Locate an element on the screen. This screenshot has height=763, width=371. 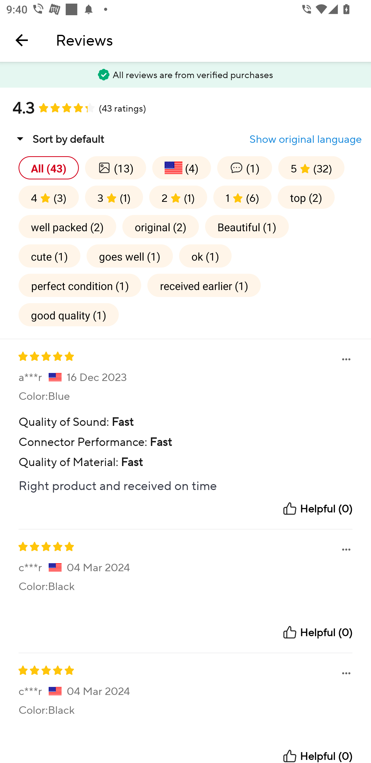
perfect condition (1) is located at coordinates (80, 285).